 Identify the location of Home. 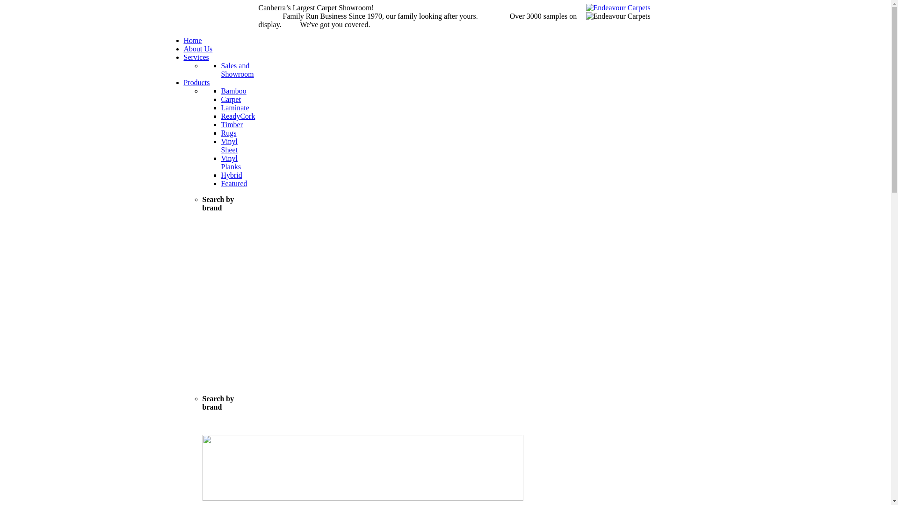
(193, 40).